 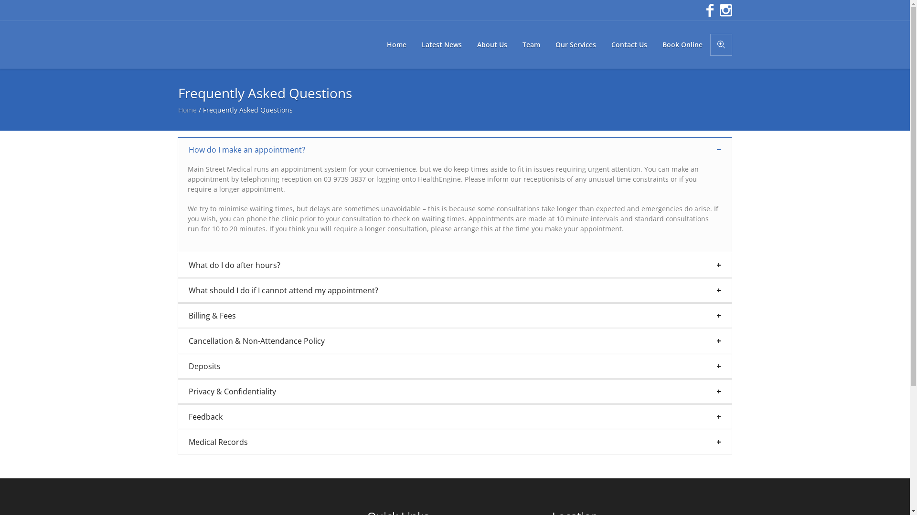 I want to click on How do I make an appointment?, so click(x=455, y=150).